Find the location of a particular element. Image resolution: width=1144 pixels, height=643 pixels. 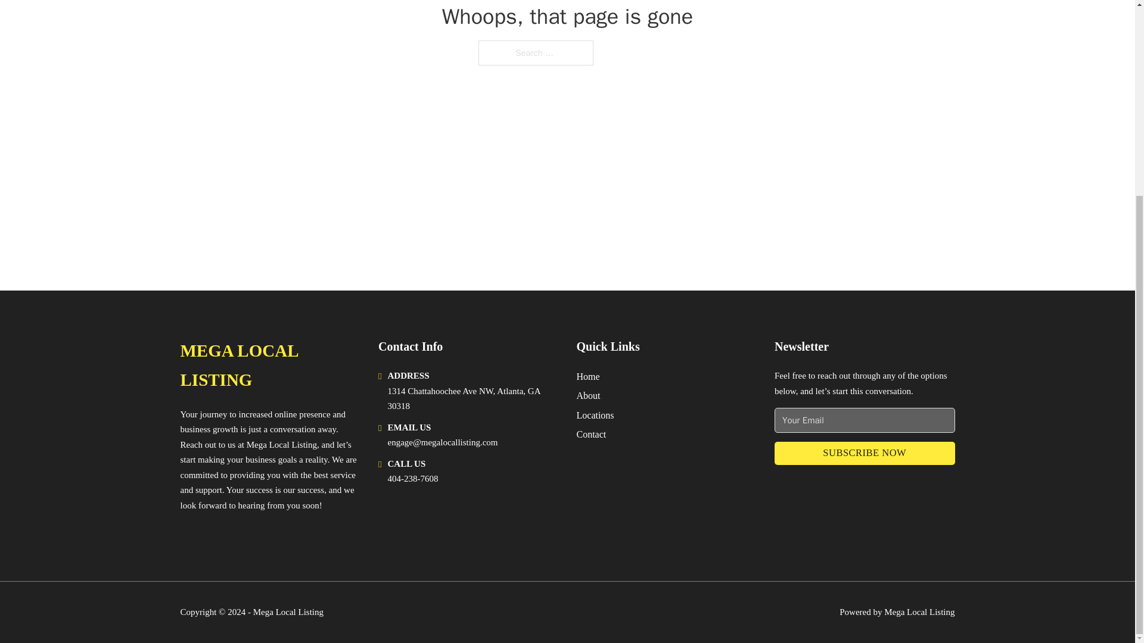

SUBSCRIBE NOW is located at coordinates (865, 452).